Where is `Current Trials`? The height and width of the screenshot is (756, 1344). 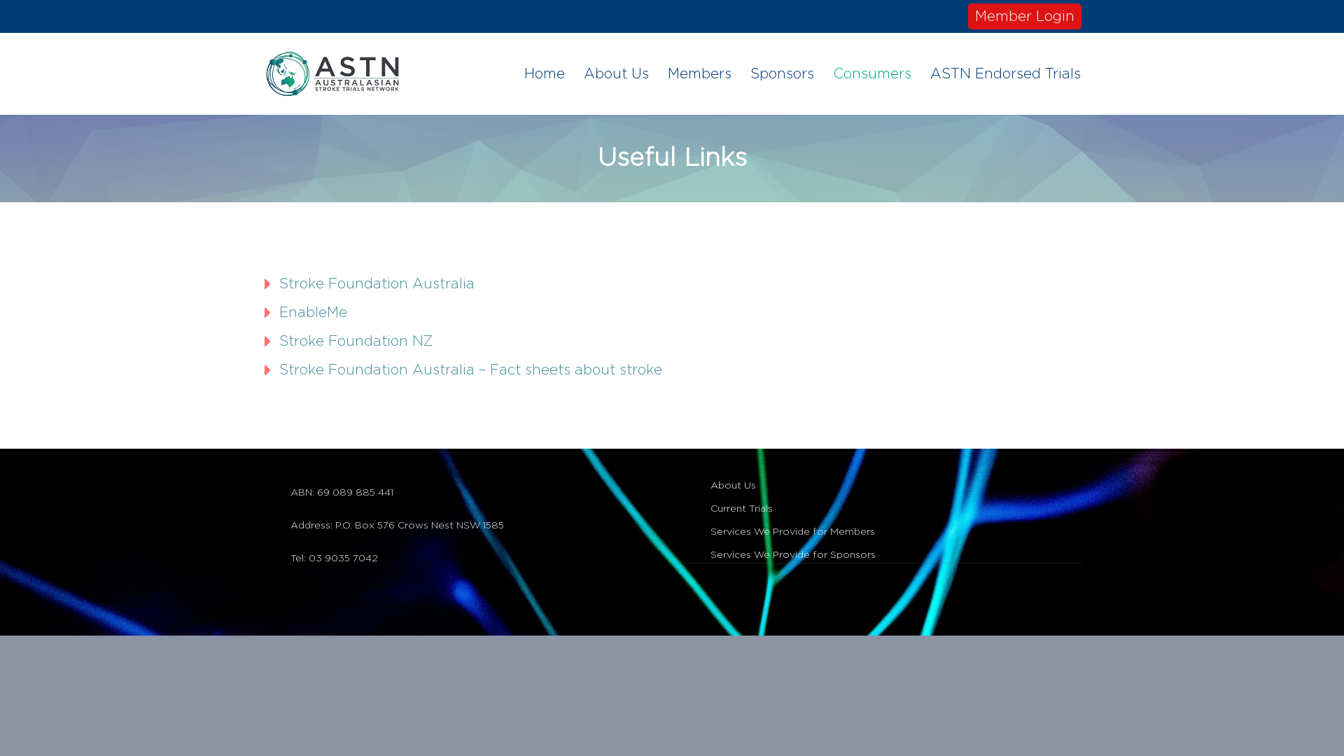
Current Trials is located at coordinates (882, 504).